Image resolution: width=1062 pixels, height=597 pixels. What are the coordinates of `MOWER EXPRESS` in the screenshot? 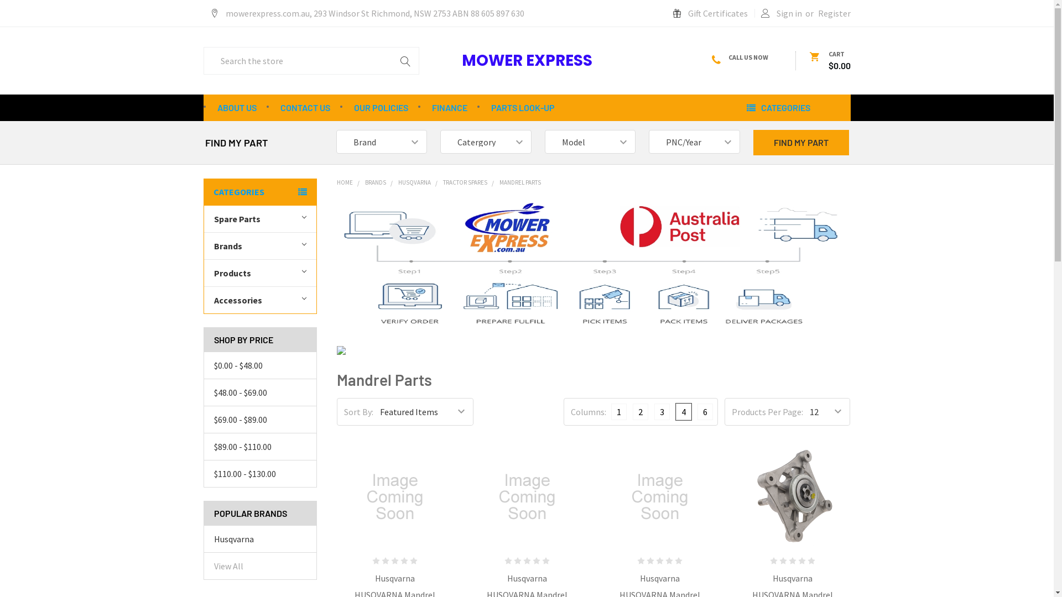 It's located at (621, 84).